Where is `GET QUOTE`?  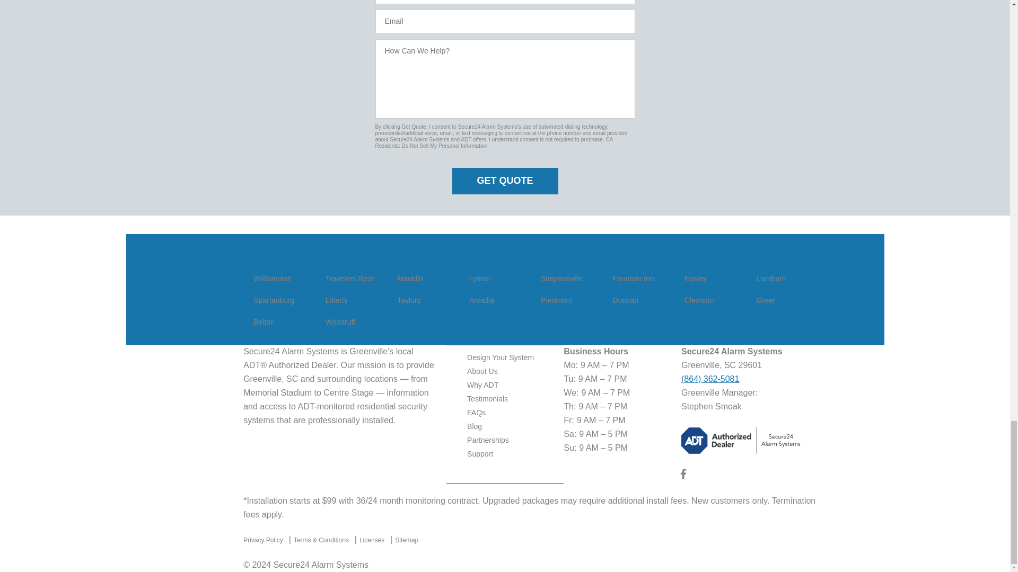 GET QUOTE is located at coordinates (505, 181).